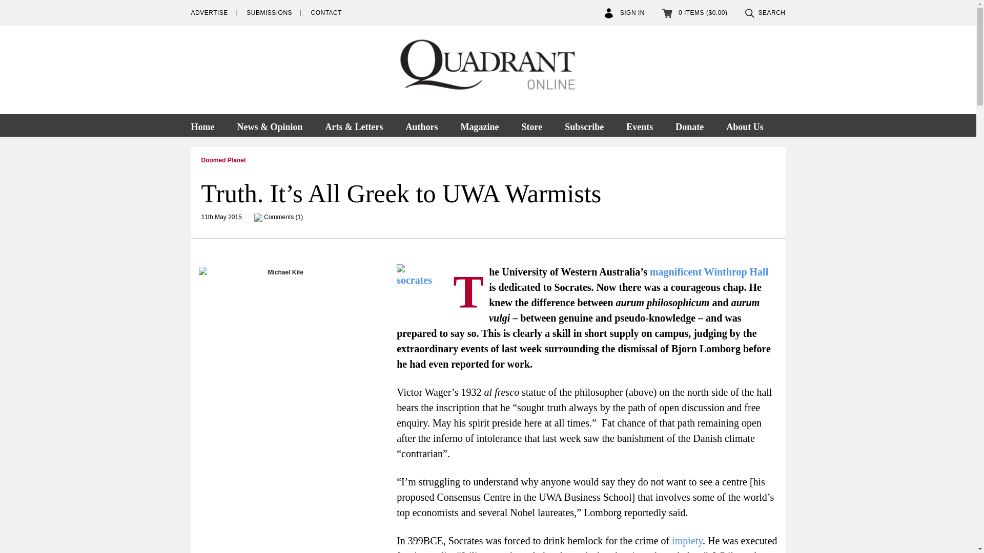 The width and height of the screenshot is (984, 553). What do you see at coordinates (421, 125) in the screenshot?
I see `Authors` at bounding box center [421, 125].